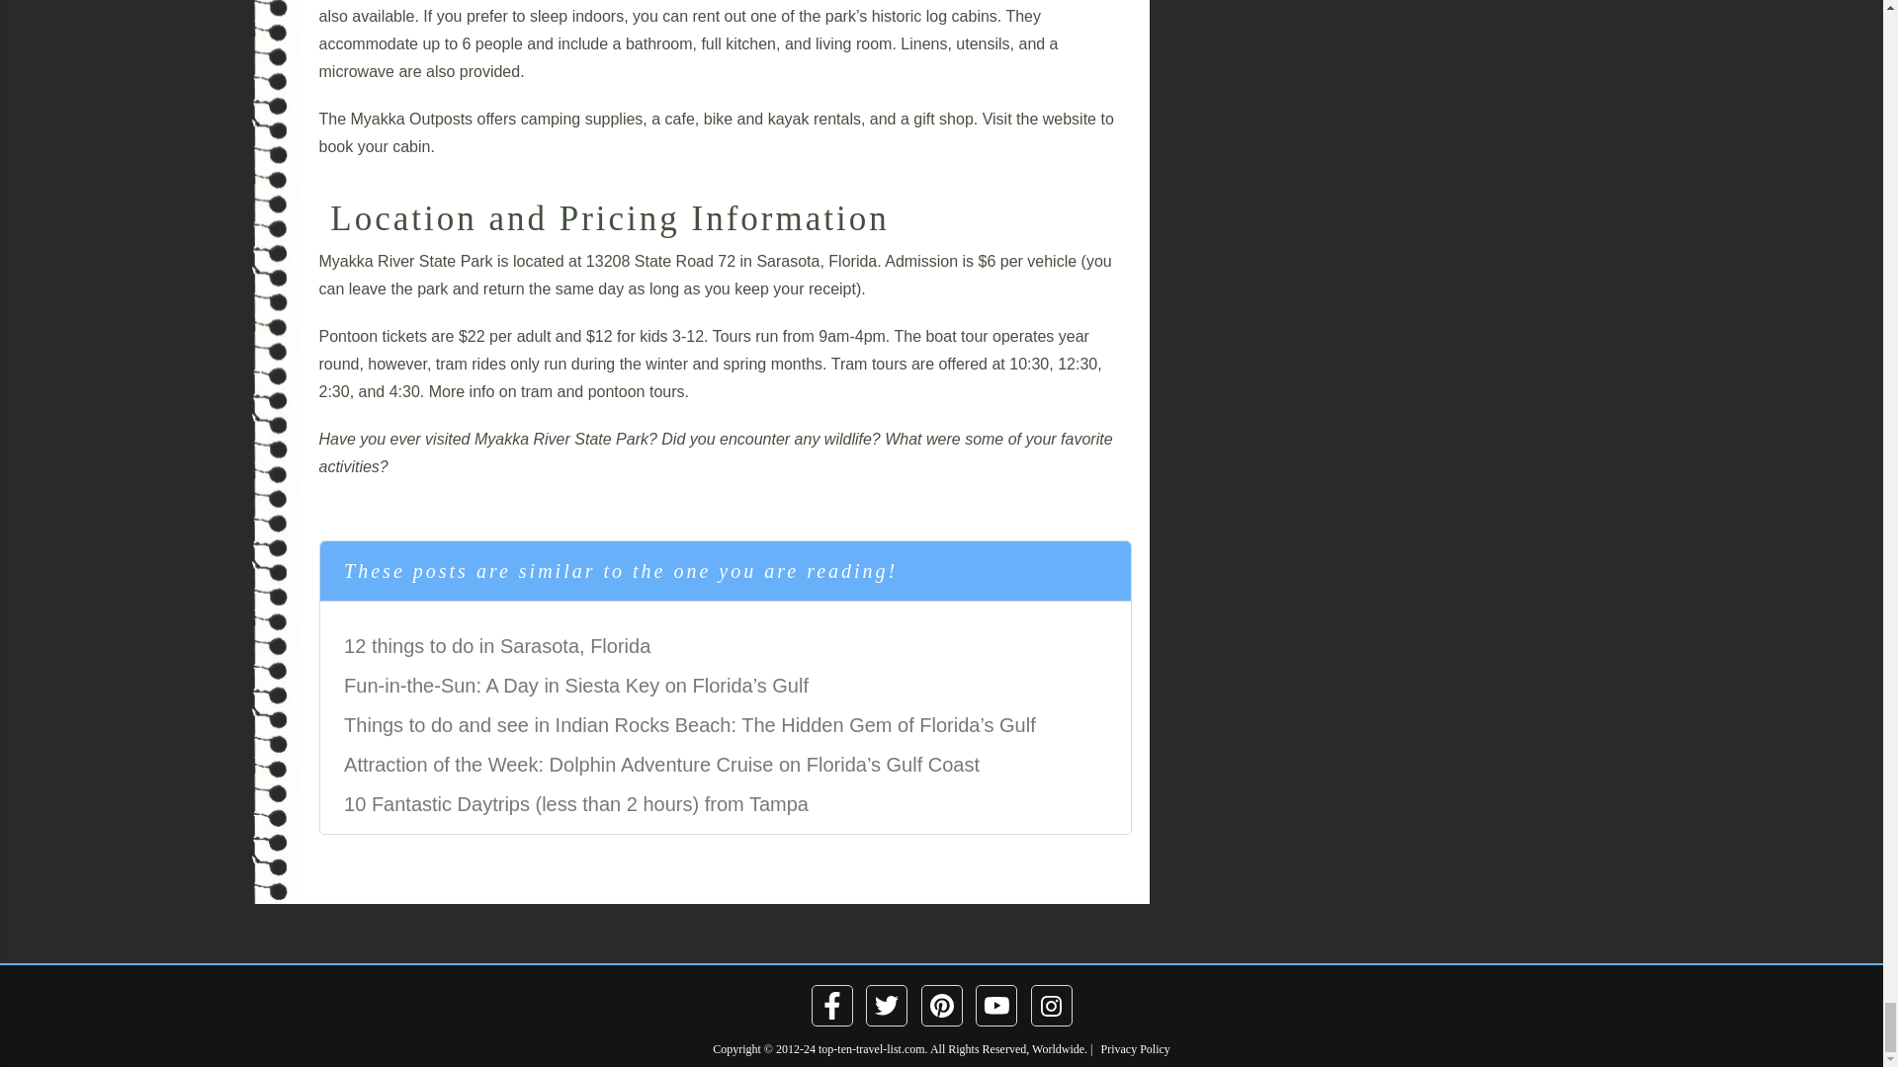 The image size is (1898, 1067). What do you see at coordinates (1052, 1006) in the screenshot?
I see `Top Ten Travel List on Instagram` at bounding box center [1052, 1006].